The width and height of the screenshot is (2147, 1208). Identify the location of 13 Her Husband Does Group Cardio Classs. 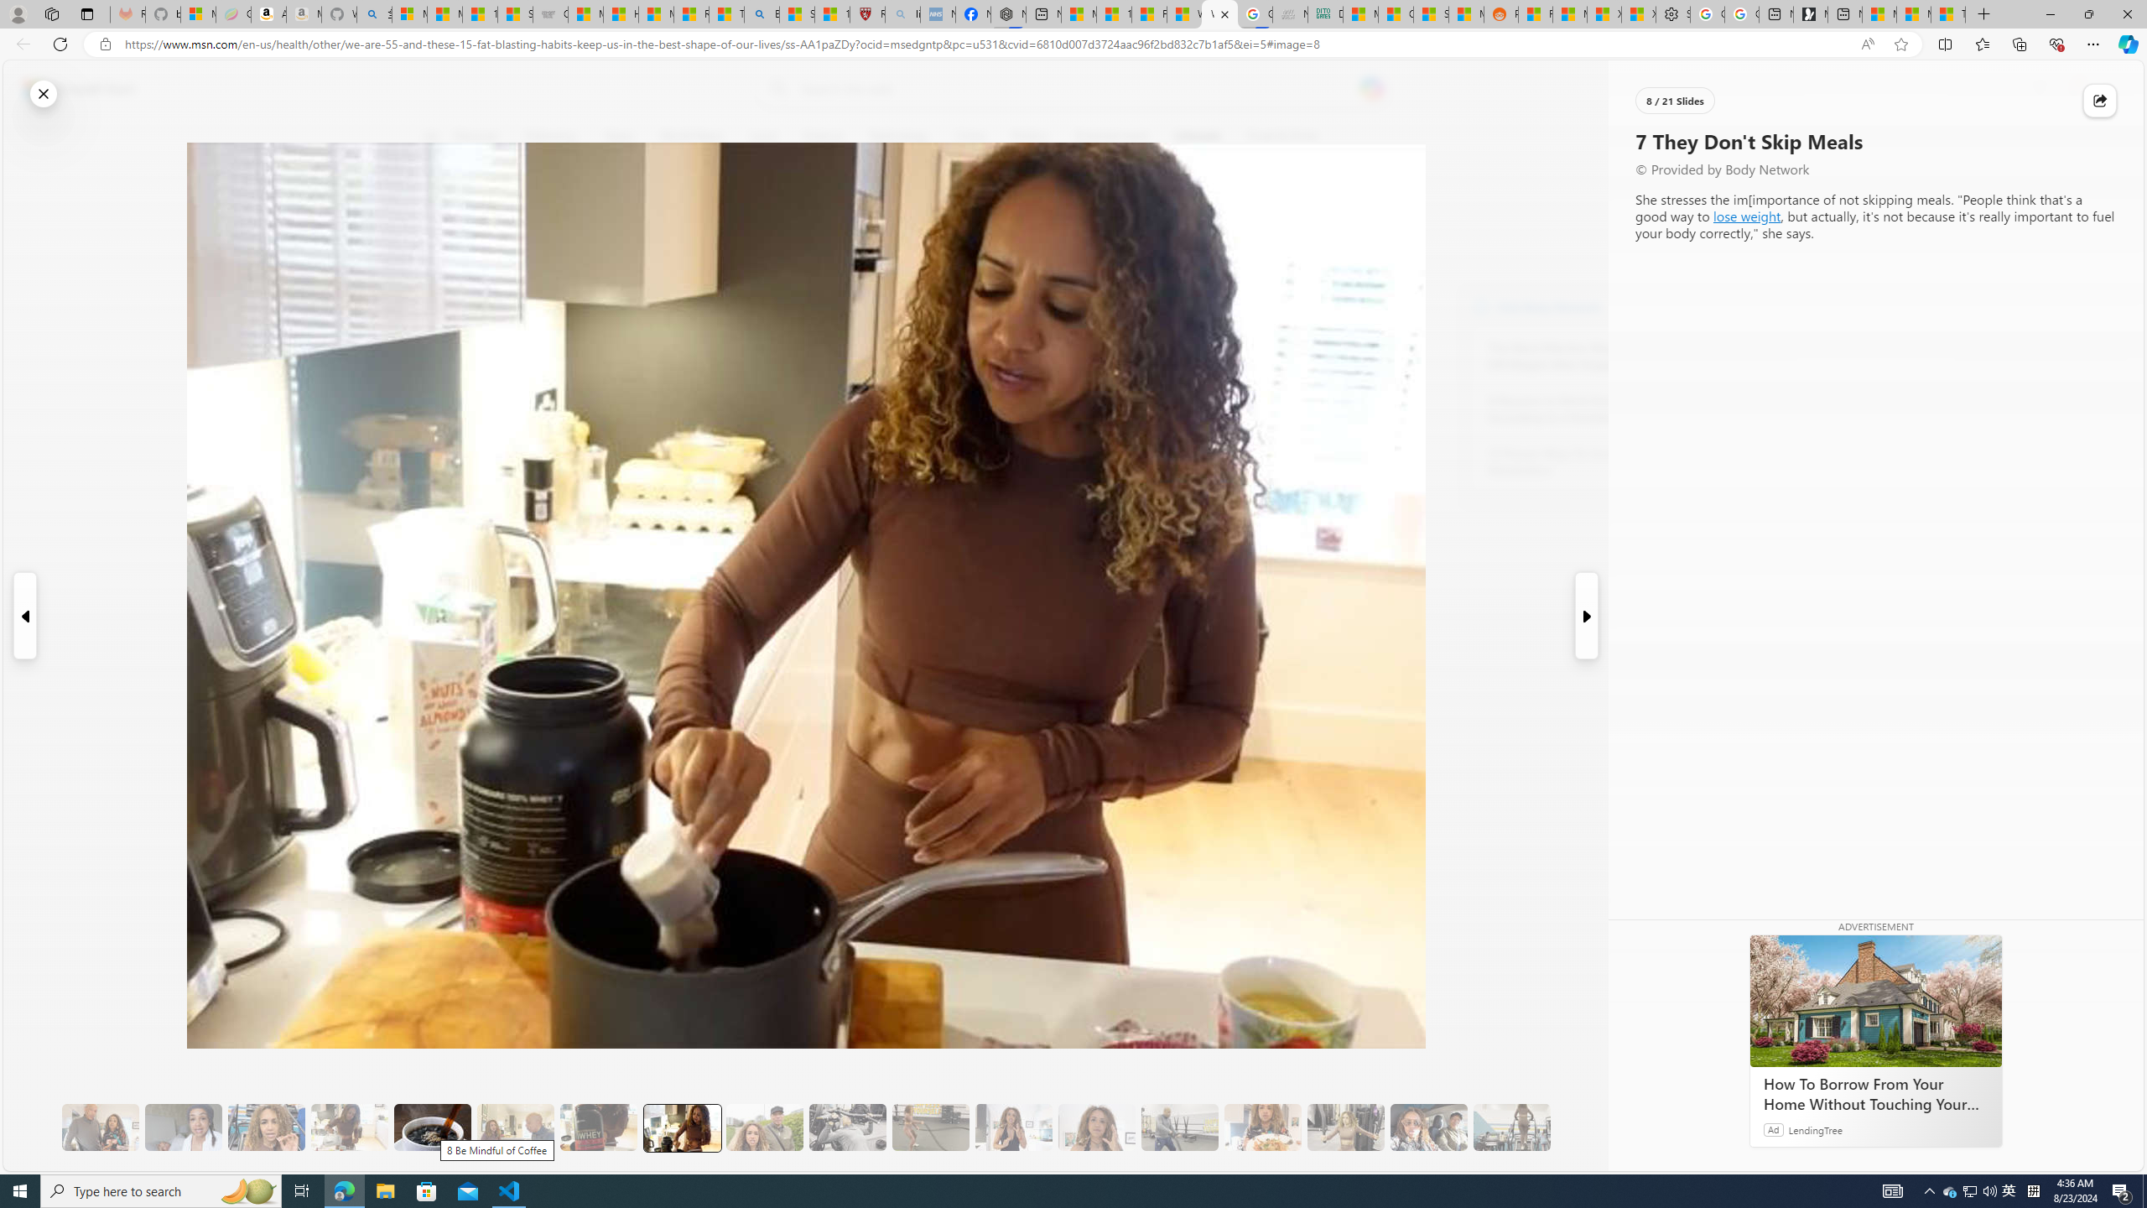
(1179, 1127).